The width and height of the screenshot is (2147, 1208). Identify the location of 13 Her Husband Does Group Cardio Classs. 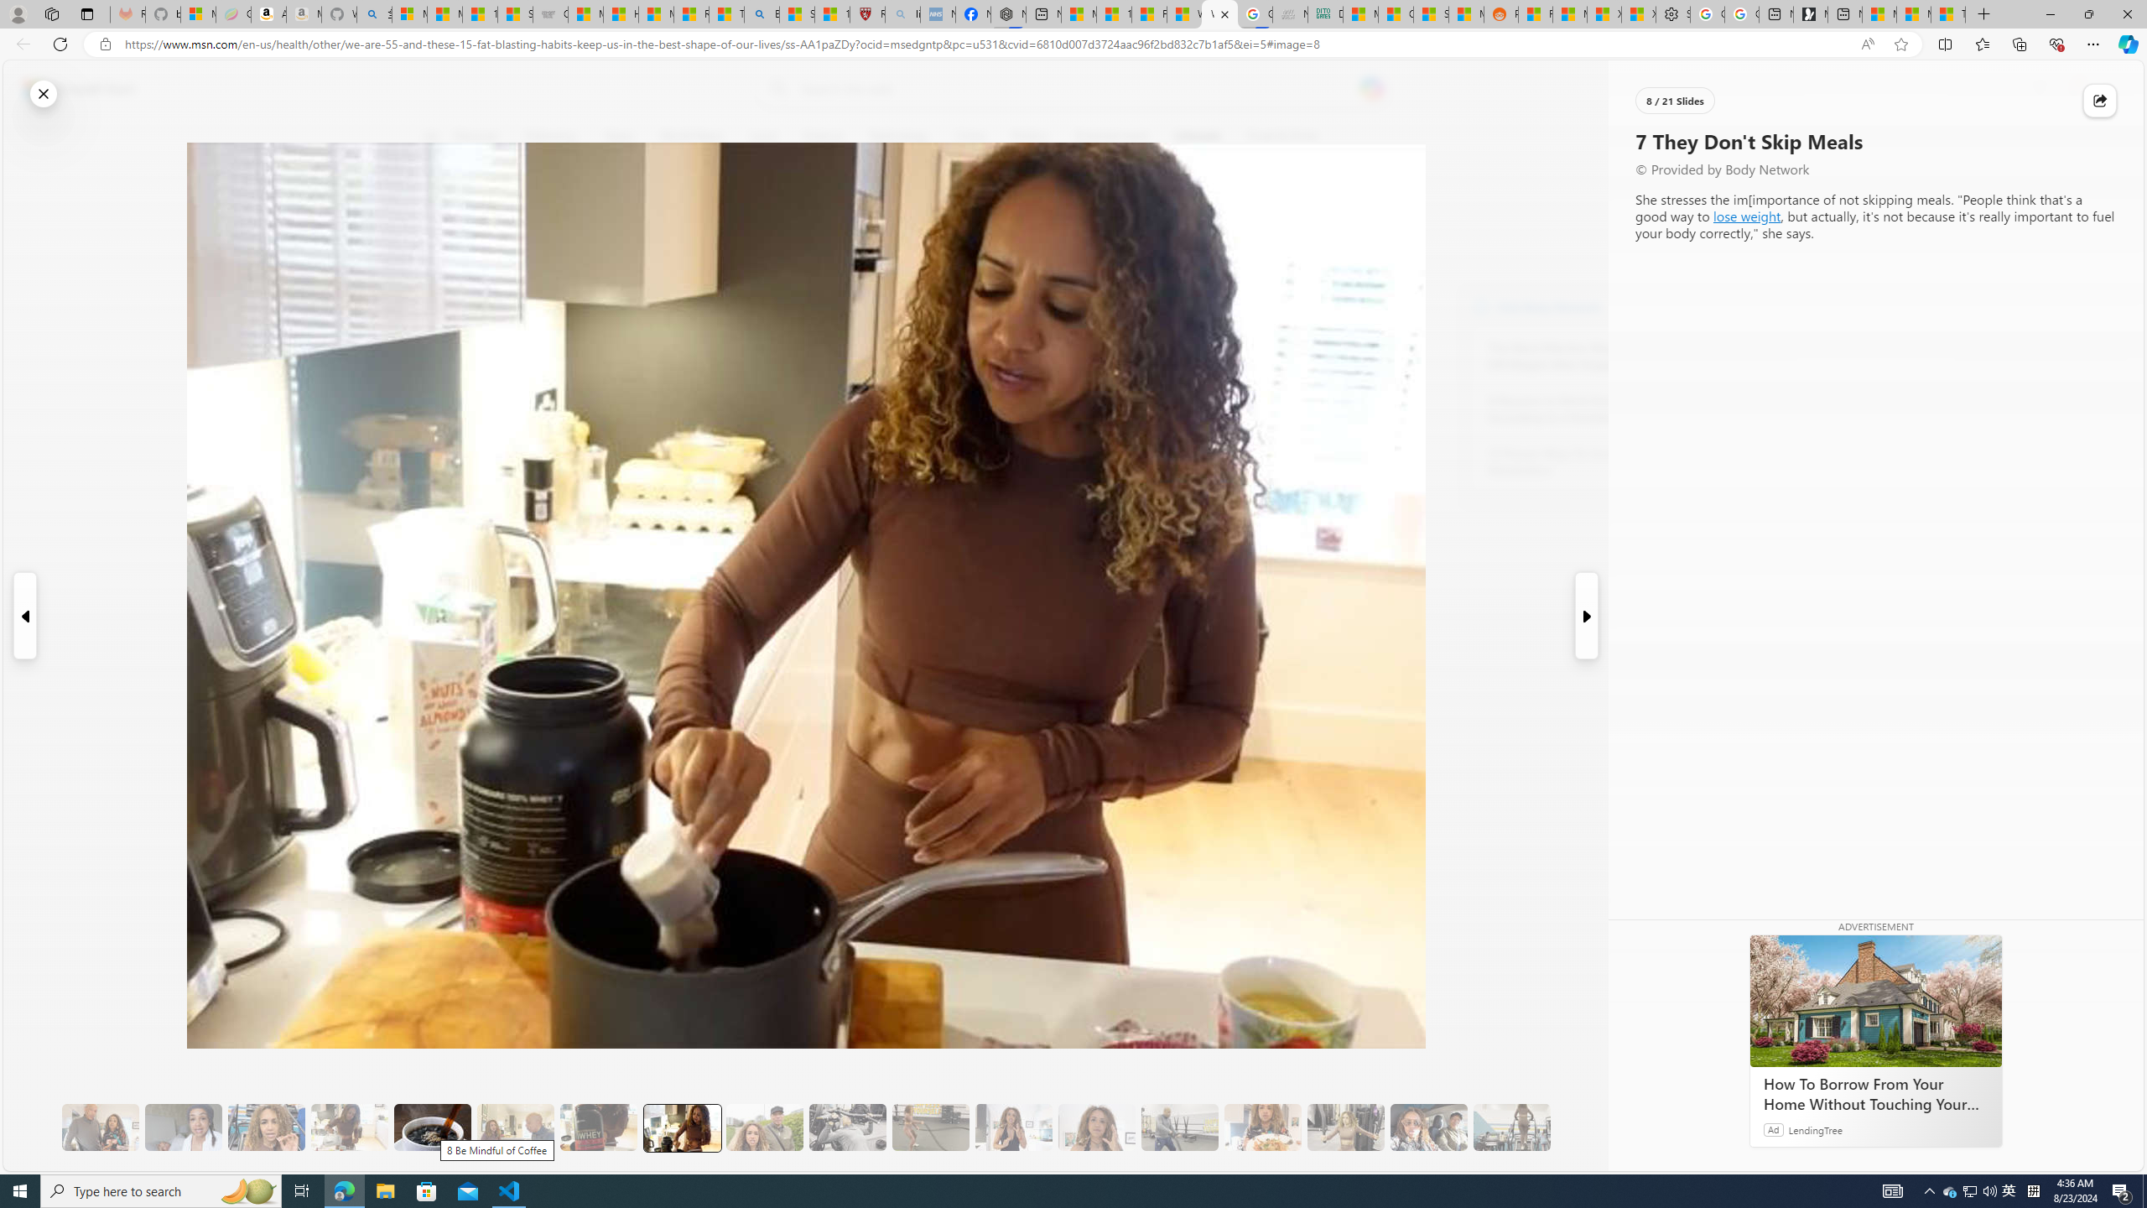
(1179, 1127).